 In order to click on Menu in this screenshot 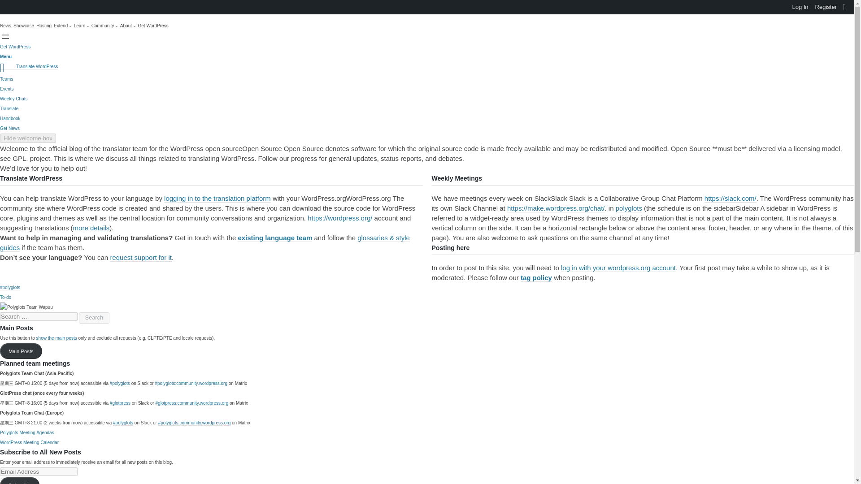, I will do `click(6, 56)`.